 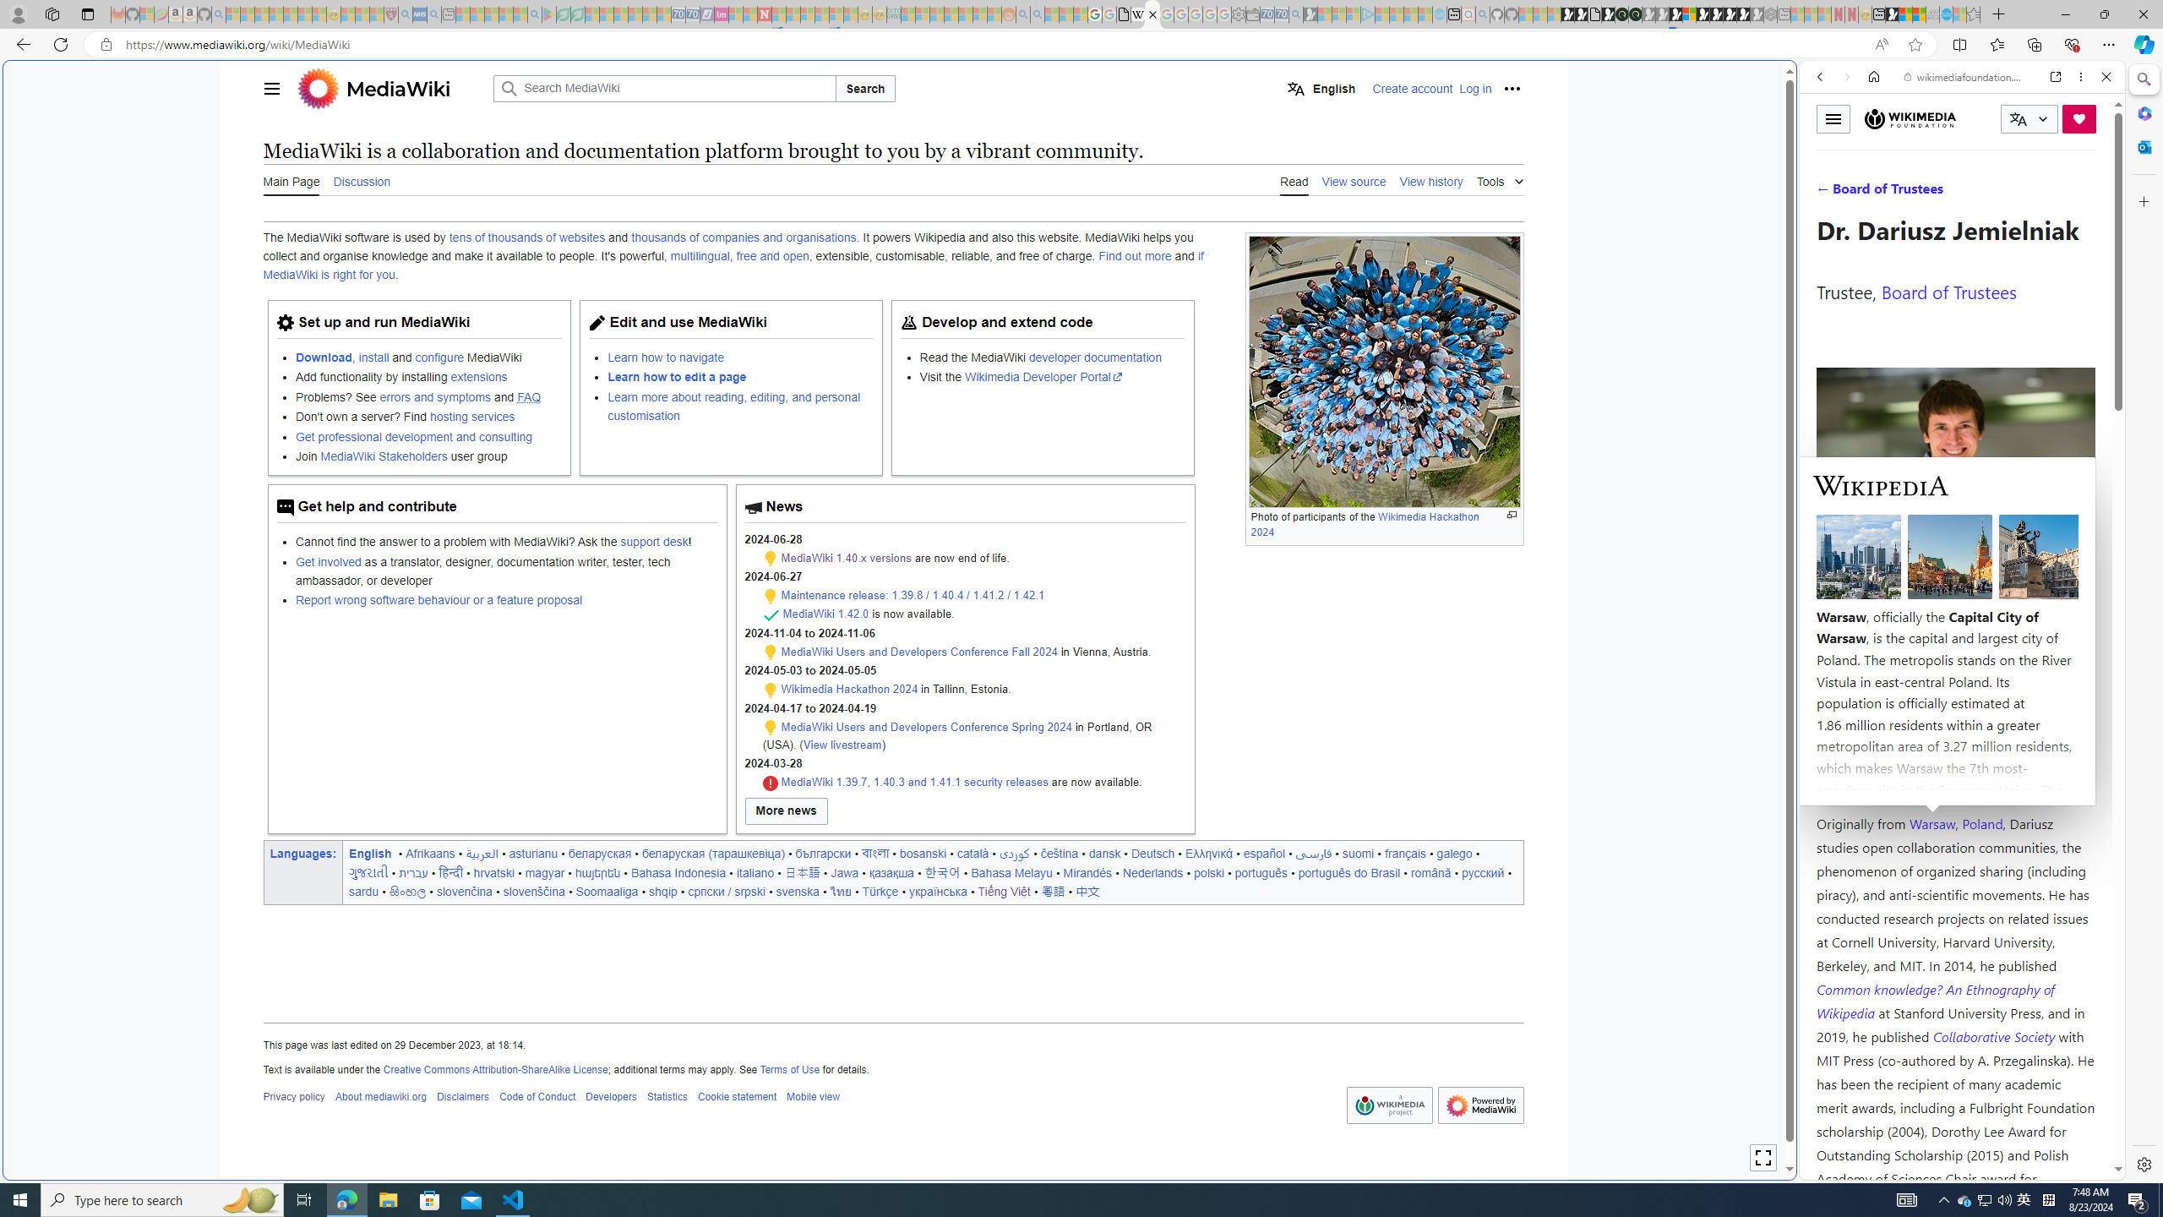 I want to click on Preferences, so click(x=2085, y=193).